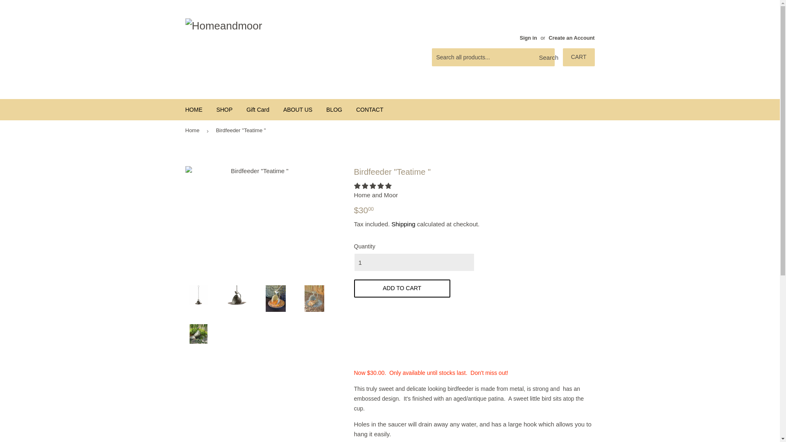 This screenshot has height=442, width=786. Describe the element at coordinates (194, 109) in the screenshot. I see `HOME` at that location.